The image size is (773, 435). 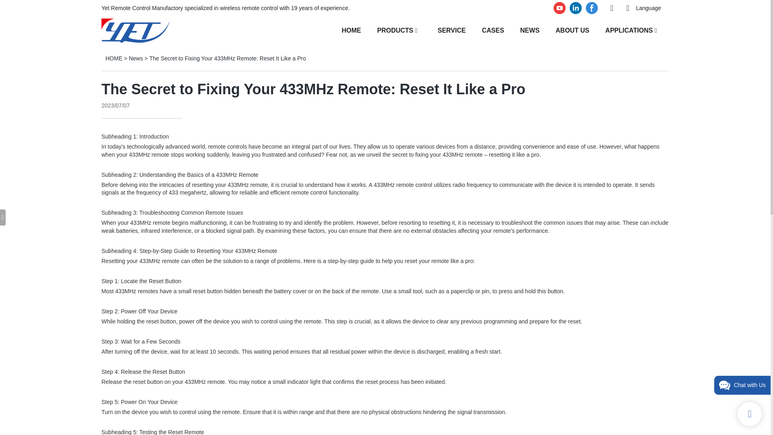 What do you see at coordinates (629, 30) in the screenshot?
I see `APPLICATIONS` at bounding box center [629, 30].